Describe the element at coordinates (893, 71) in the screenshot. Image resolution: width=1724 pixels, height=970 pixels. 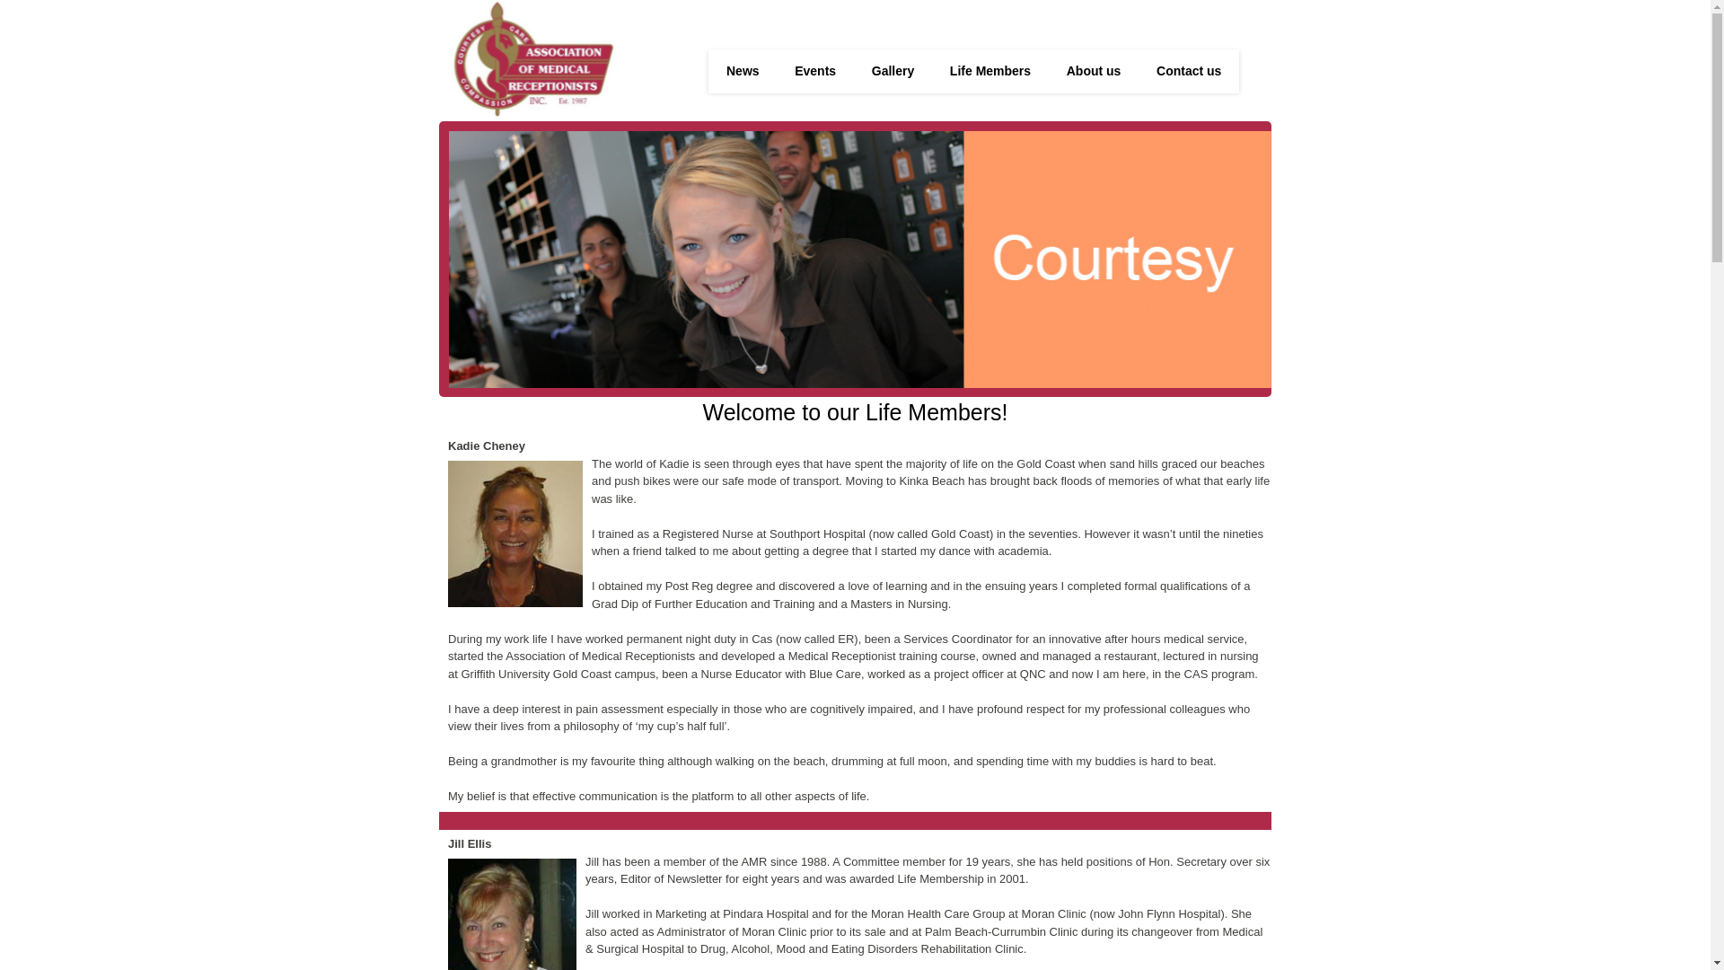
I see `Gallery` at that location.